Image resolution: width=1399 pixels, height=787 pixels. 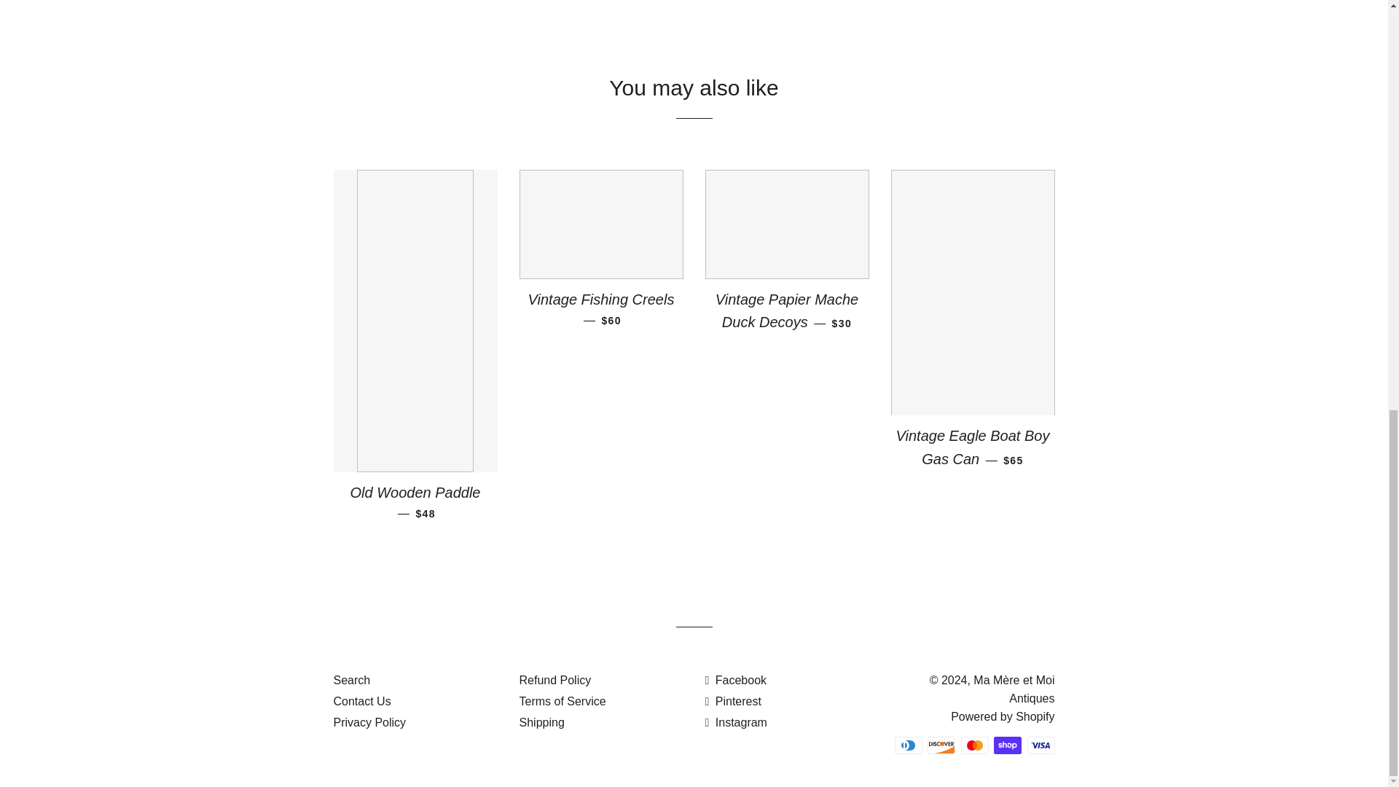 I want to click on Diners Club, so click(x=908, y=745).